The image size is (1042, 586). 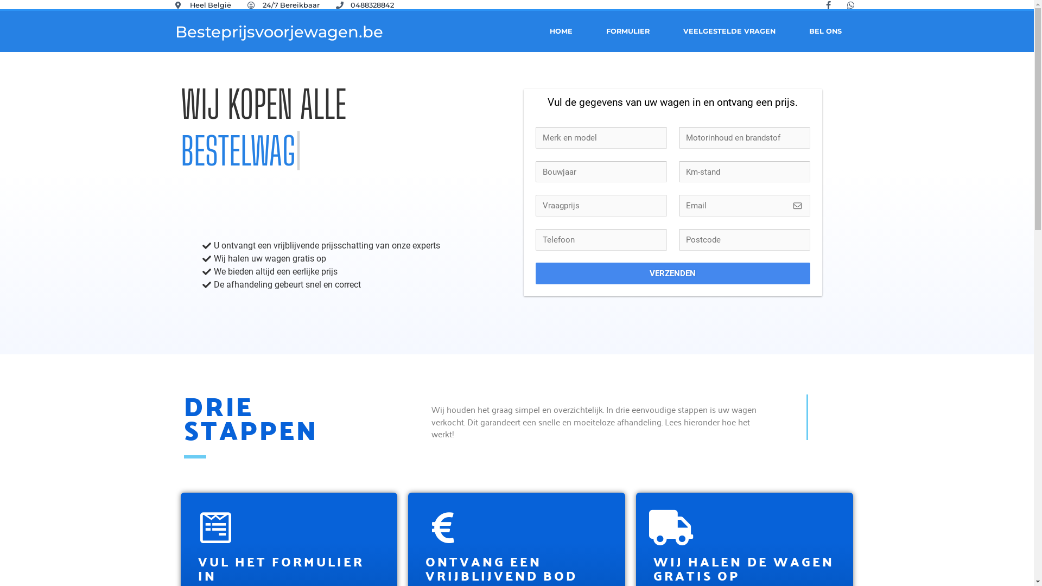 I want to click on VERZENDEN, so click(x=673, y=273).